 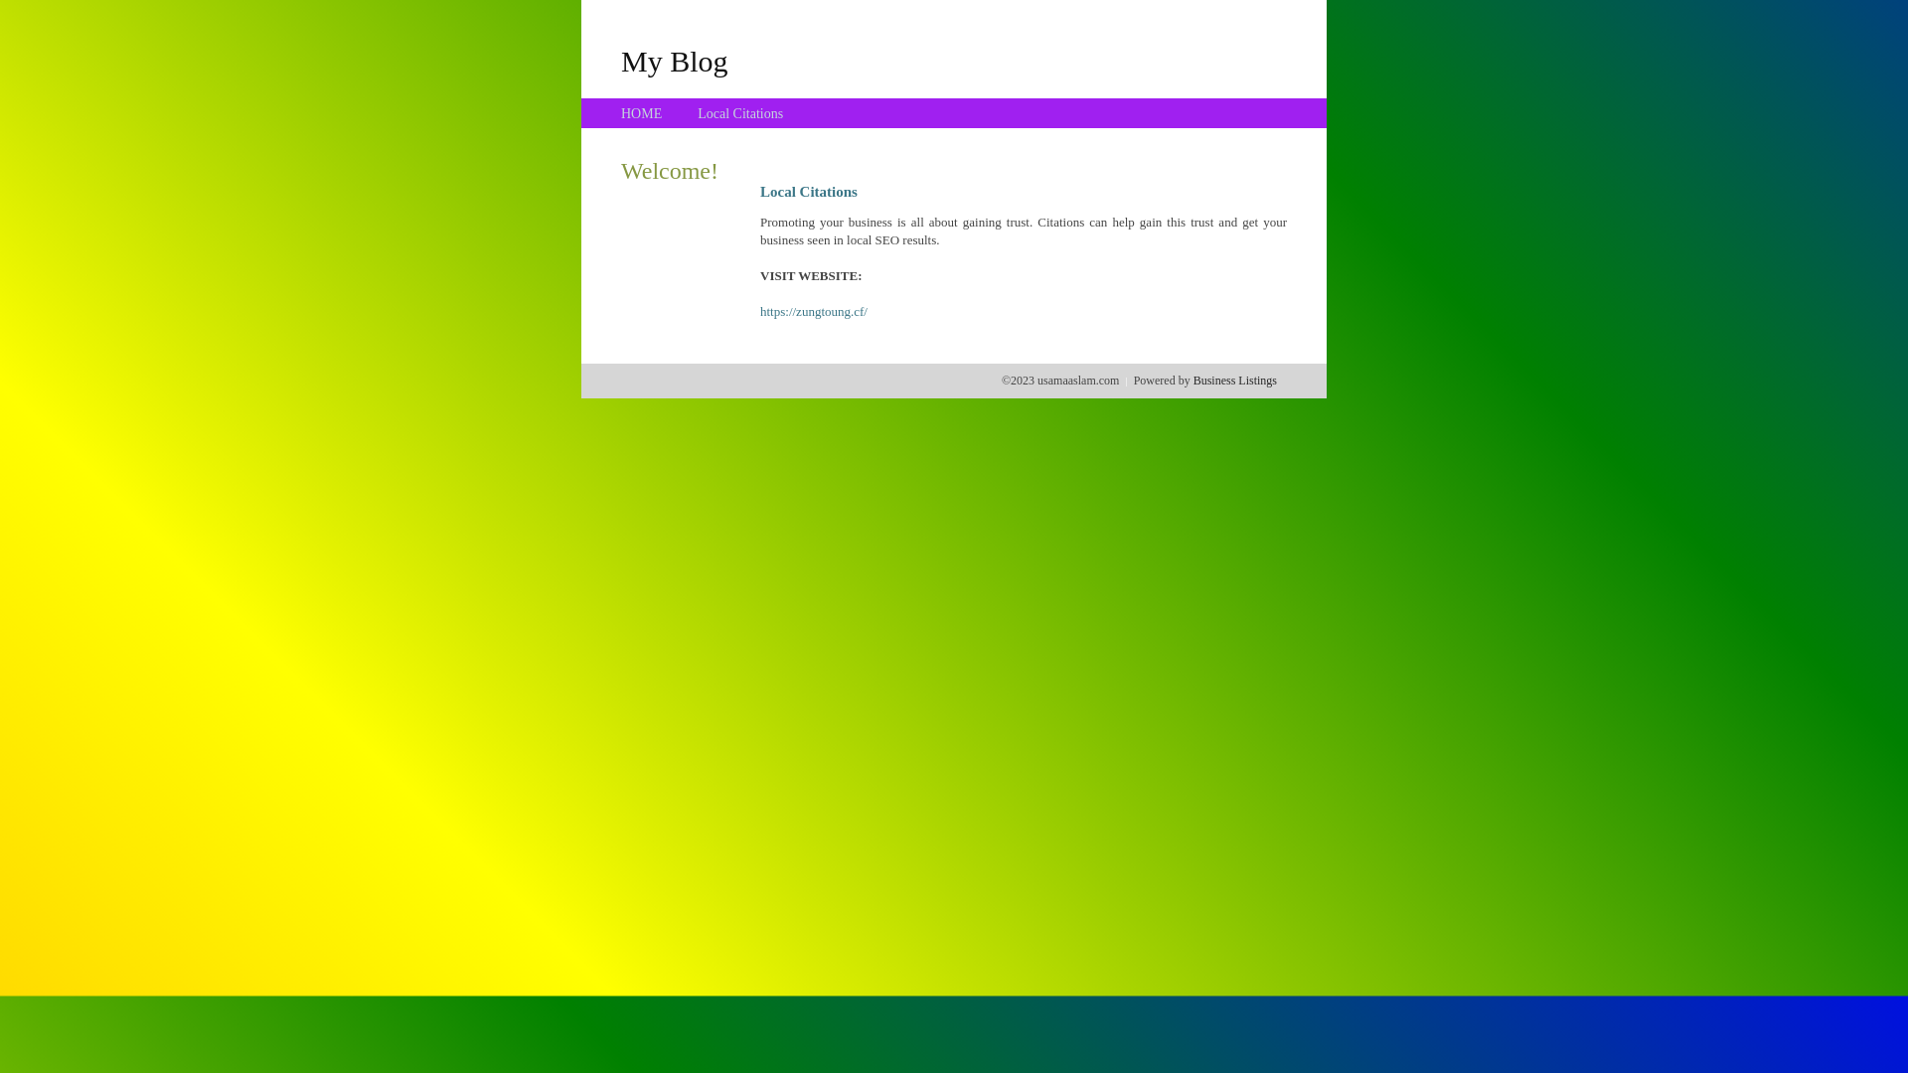 I want to click on HOME, so click(x=642, y=113).